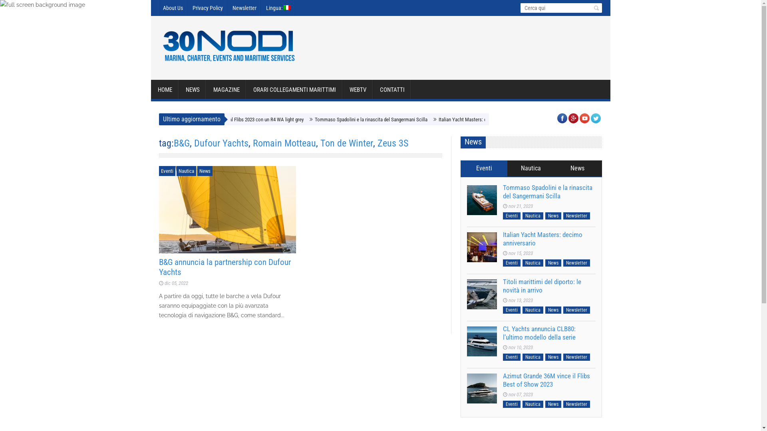 The height and width of the screenshot is (431, 767). Describe the element at coordinates (294, 90) in the screenshot. I see `ORARI COLLEGAMENTI MARITTIMI` at that location.